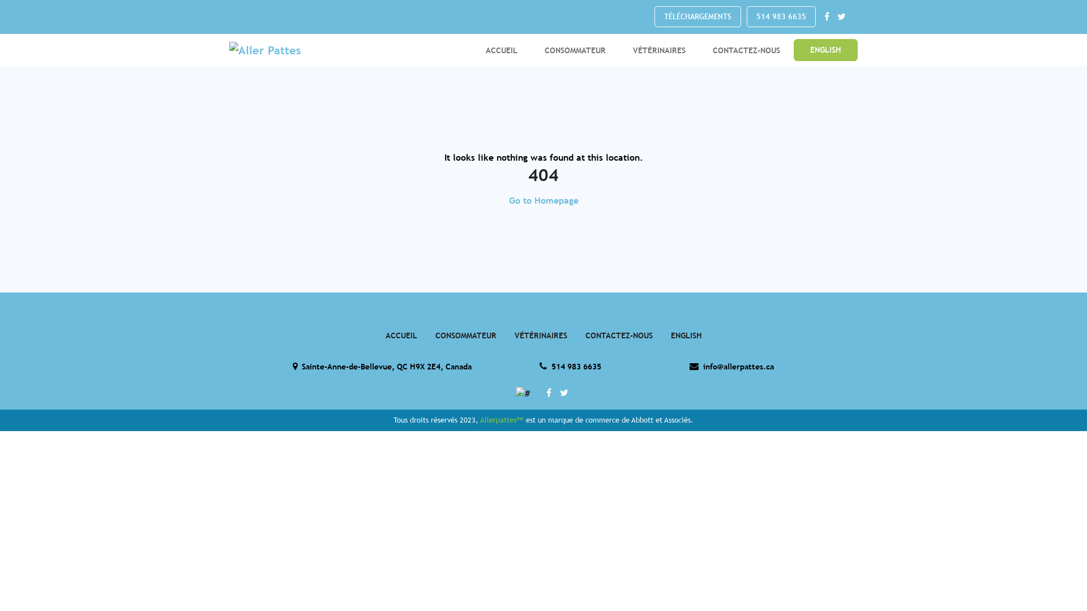  I want to click on 514 983 6635, so click(570, 367).